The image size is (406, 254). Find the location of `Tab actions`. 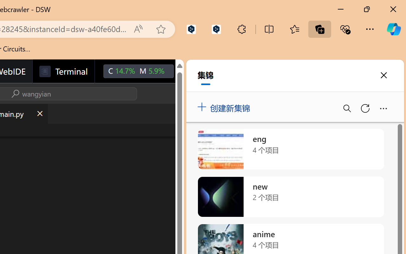

Tab actions is located at coordinates (39, 114).